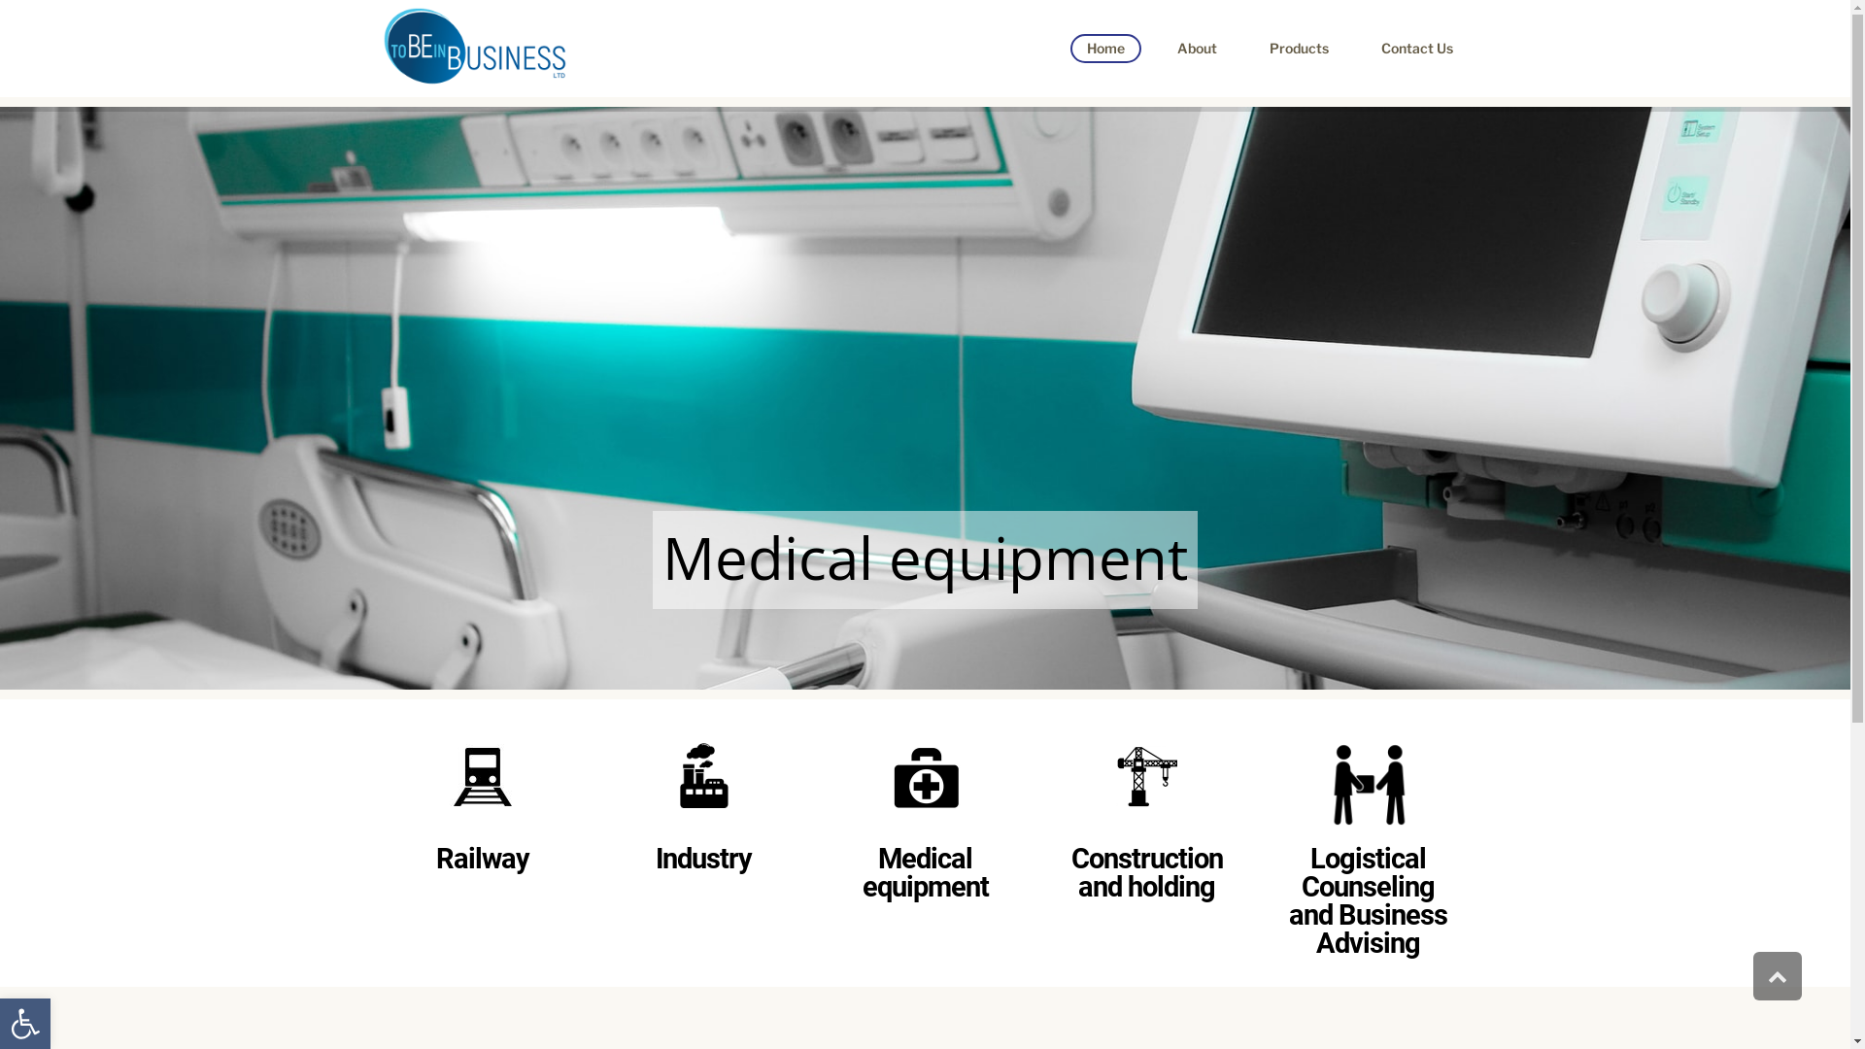 This screenshot has width=1865, height=1049. Describe the element at coordinates (482, 777) in the screenshot. I see `ic00004` at that location.